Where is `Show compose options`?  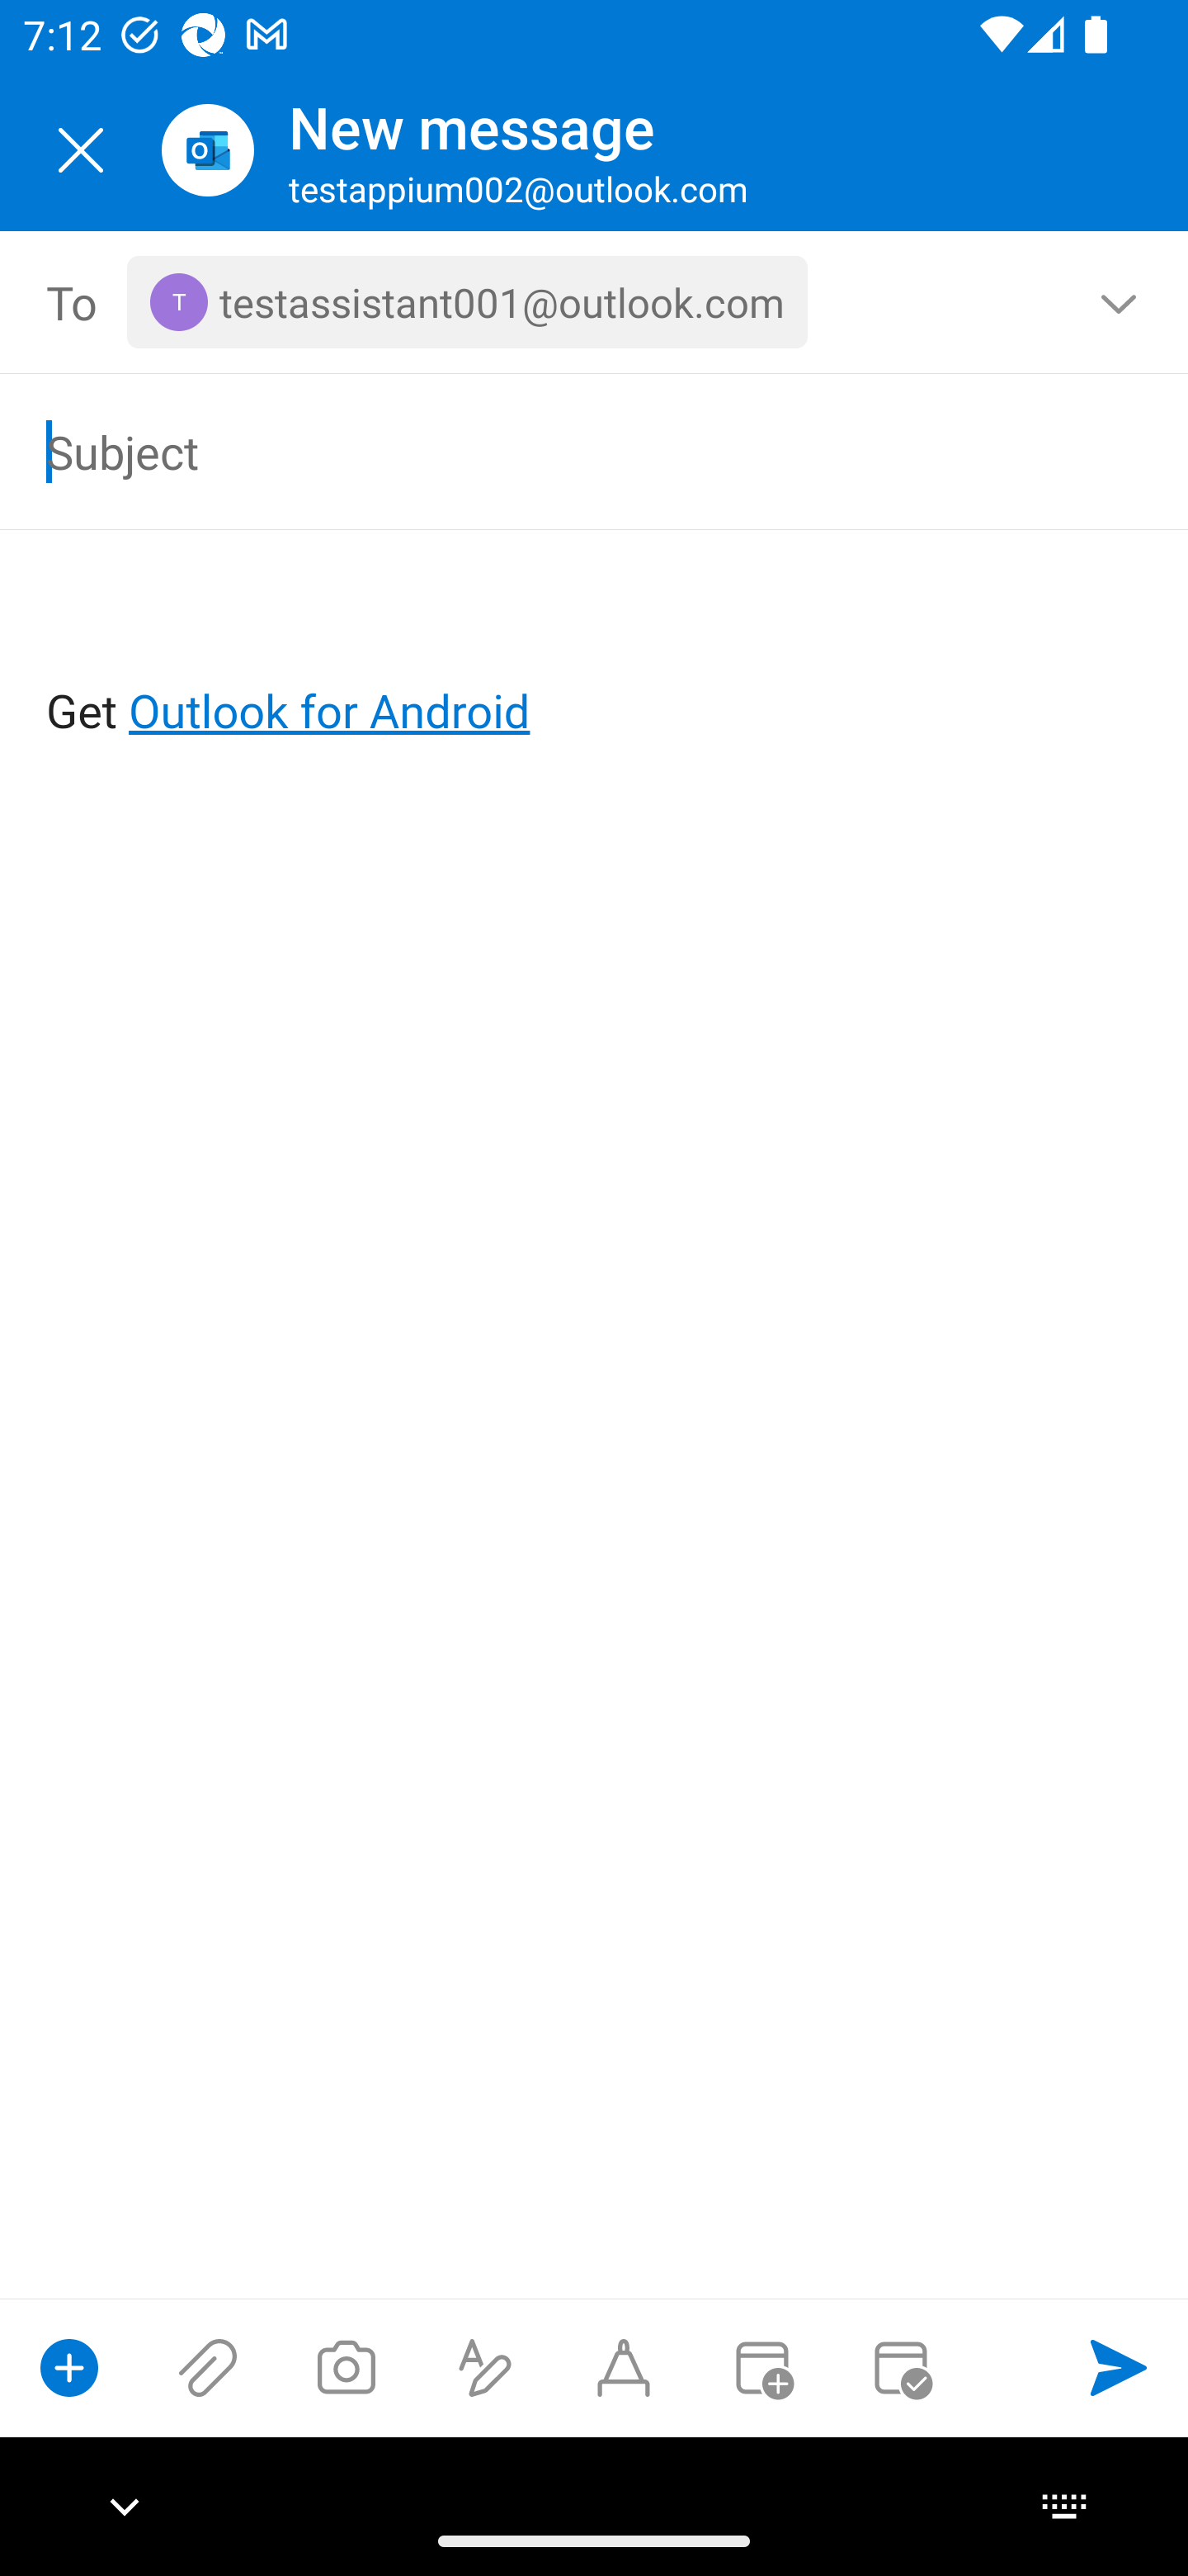 Show compose options is located at coordinates (69, 2367).